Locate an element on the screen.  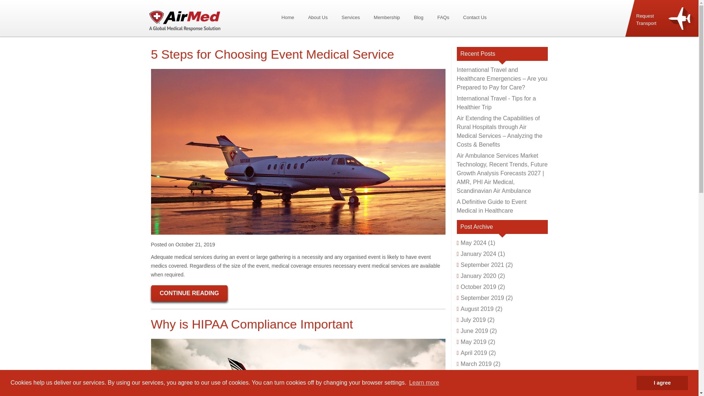
Home is located at coordinates (288, 18).